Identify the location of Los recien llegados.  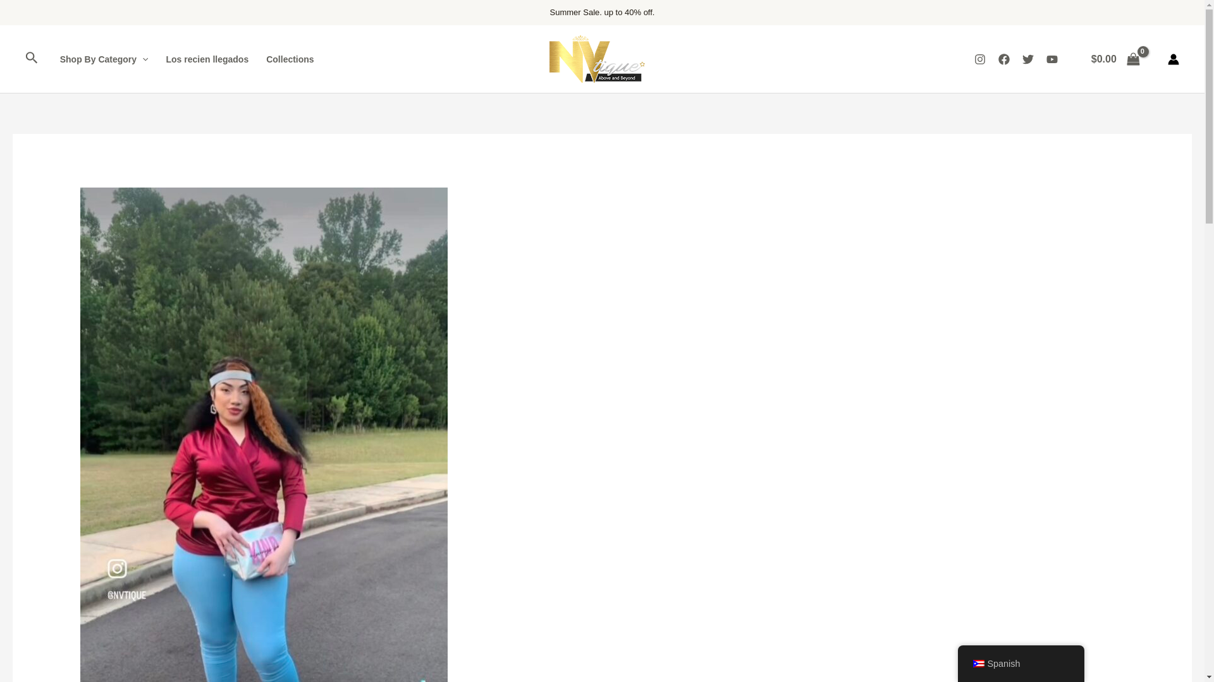
(207, 59).